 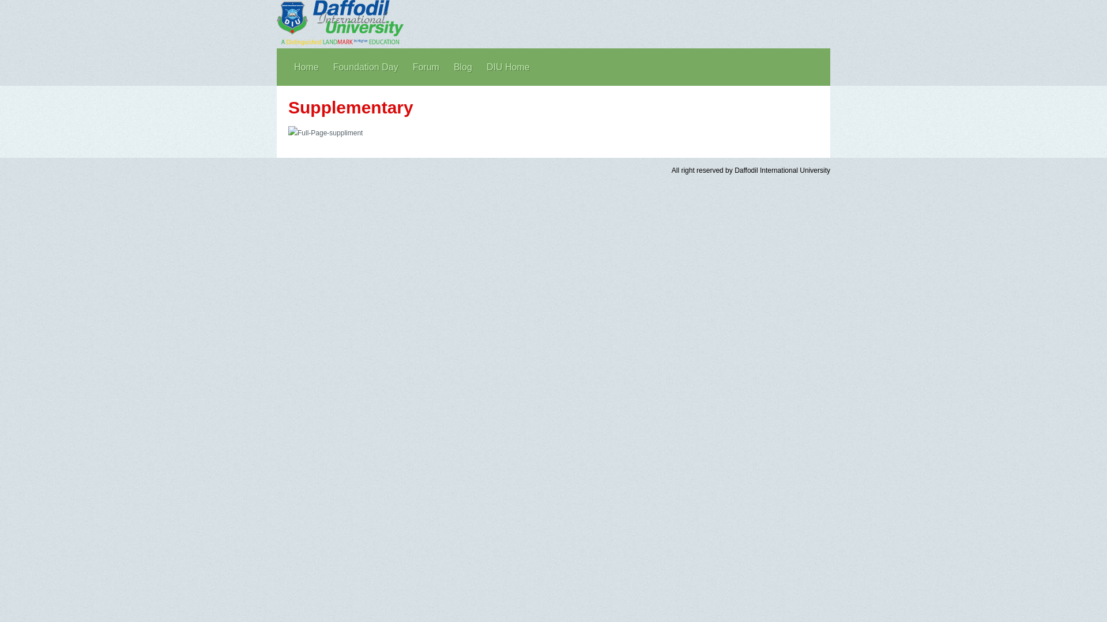 What do you see at coordinates (307, 67) in the screenshot?
I see `Home` at bounding box center [307, 67].